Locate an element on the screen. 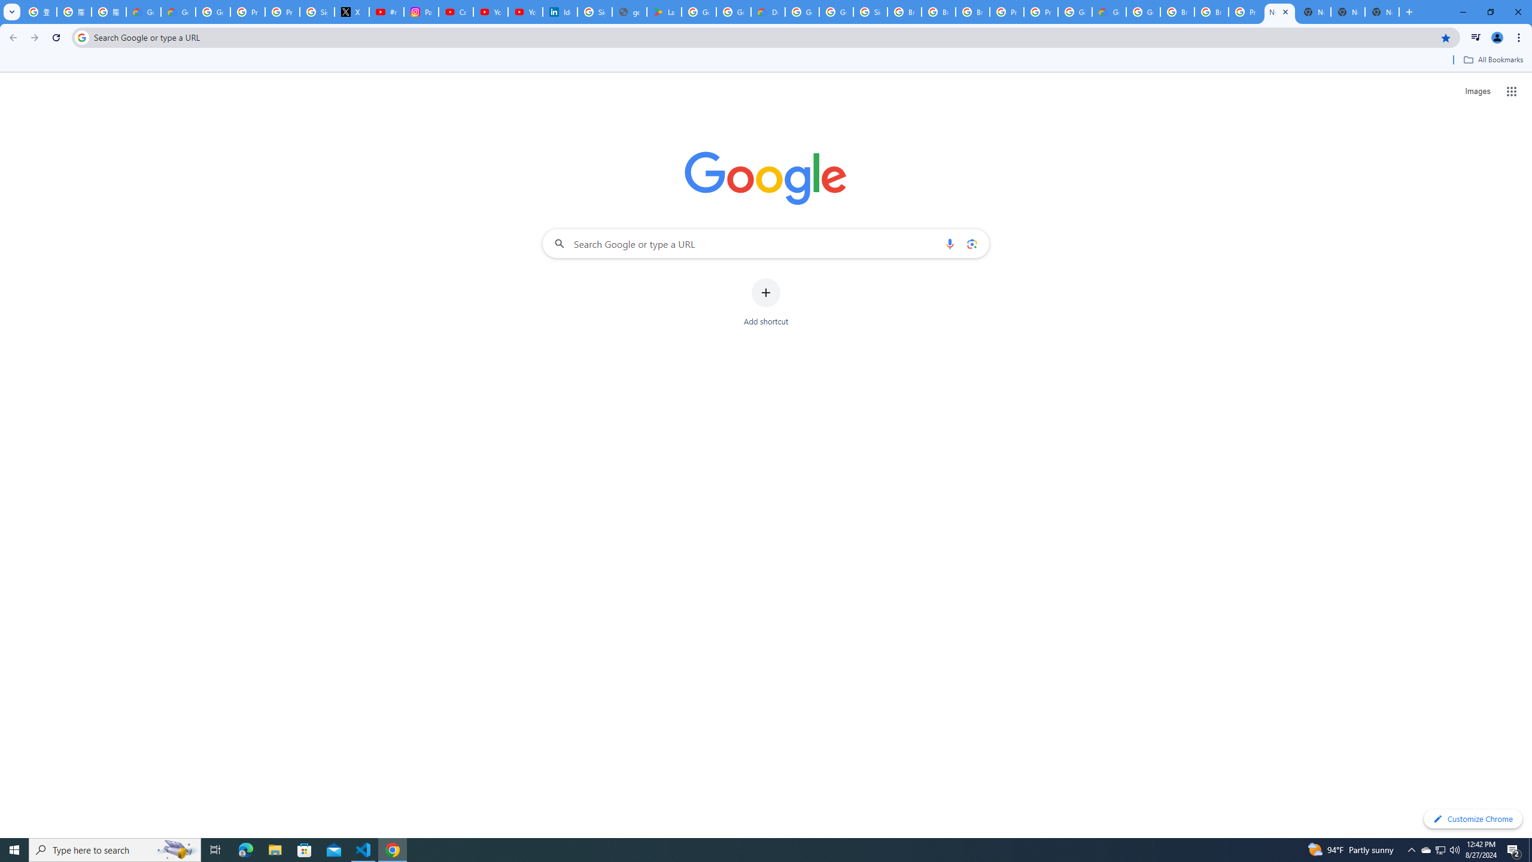 Image resolution: width=1532 pixels, height=862 pixels. Search by image is located at coordinates (971, 243).